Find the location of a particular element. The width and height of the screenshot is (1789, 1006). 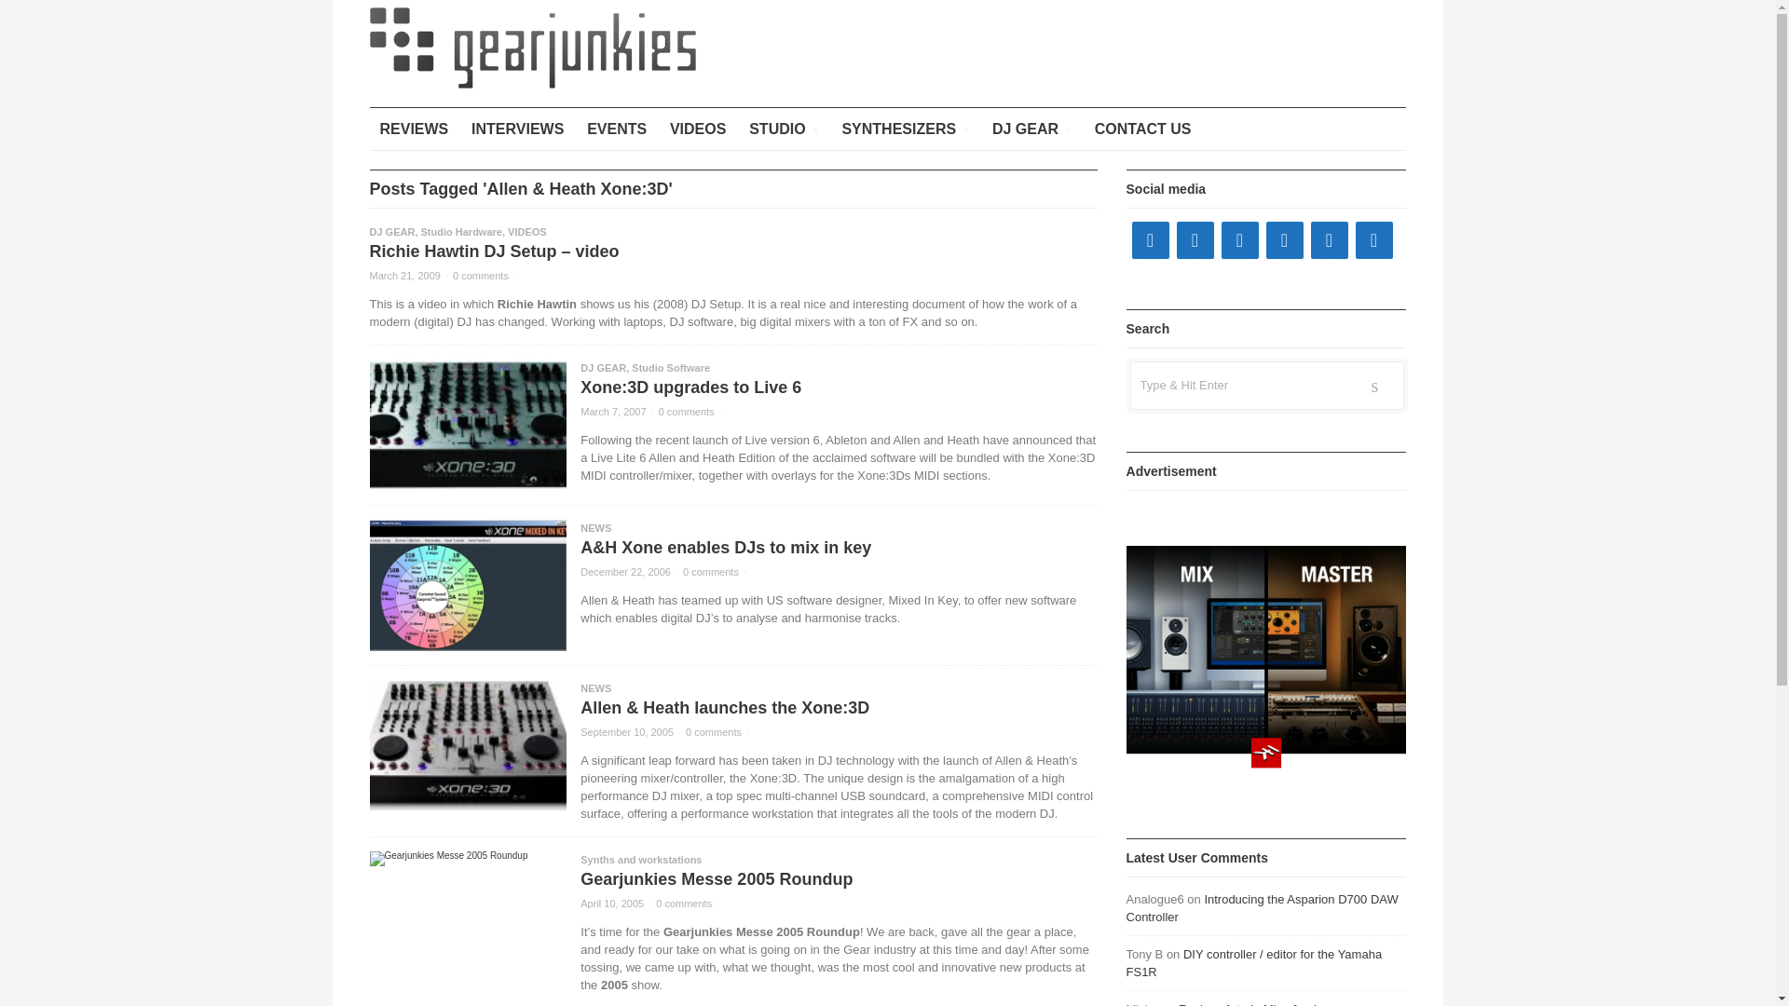

December 22, 2006 is located at coordinates (625, 572).